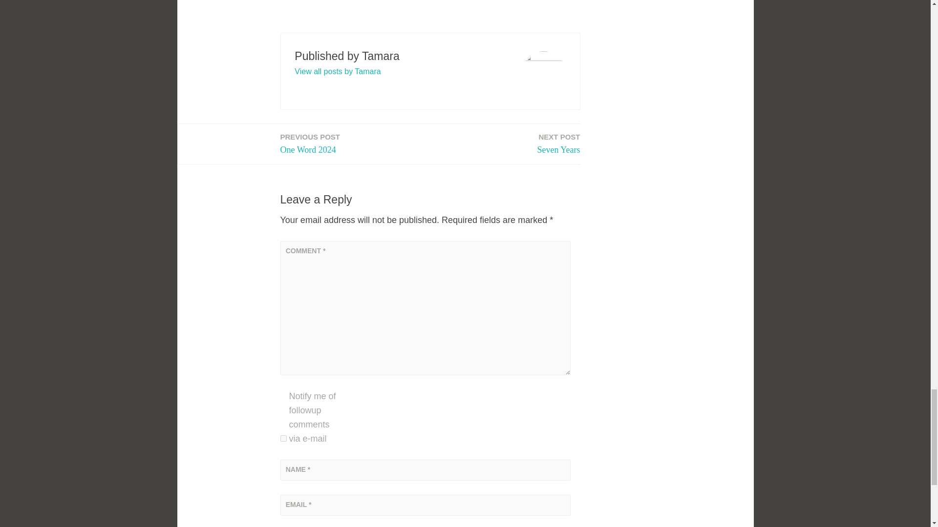  Describe the element at coordinates (559, 143) in the screenshot. I see `subscribe` at that location.